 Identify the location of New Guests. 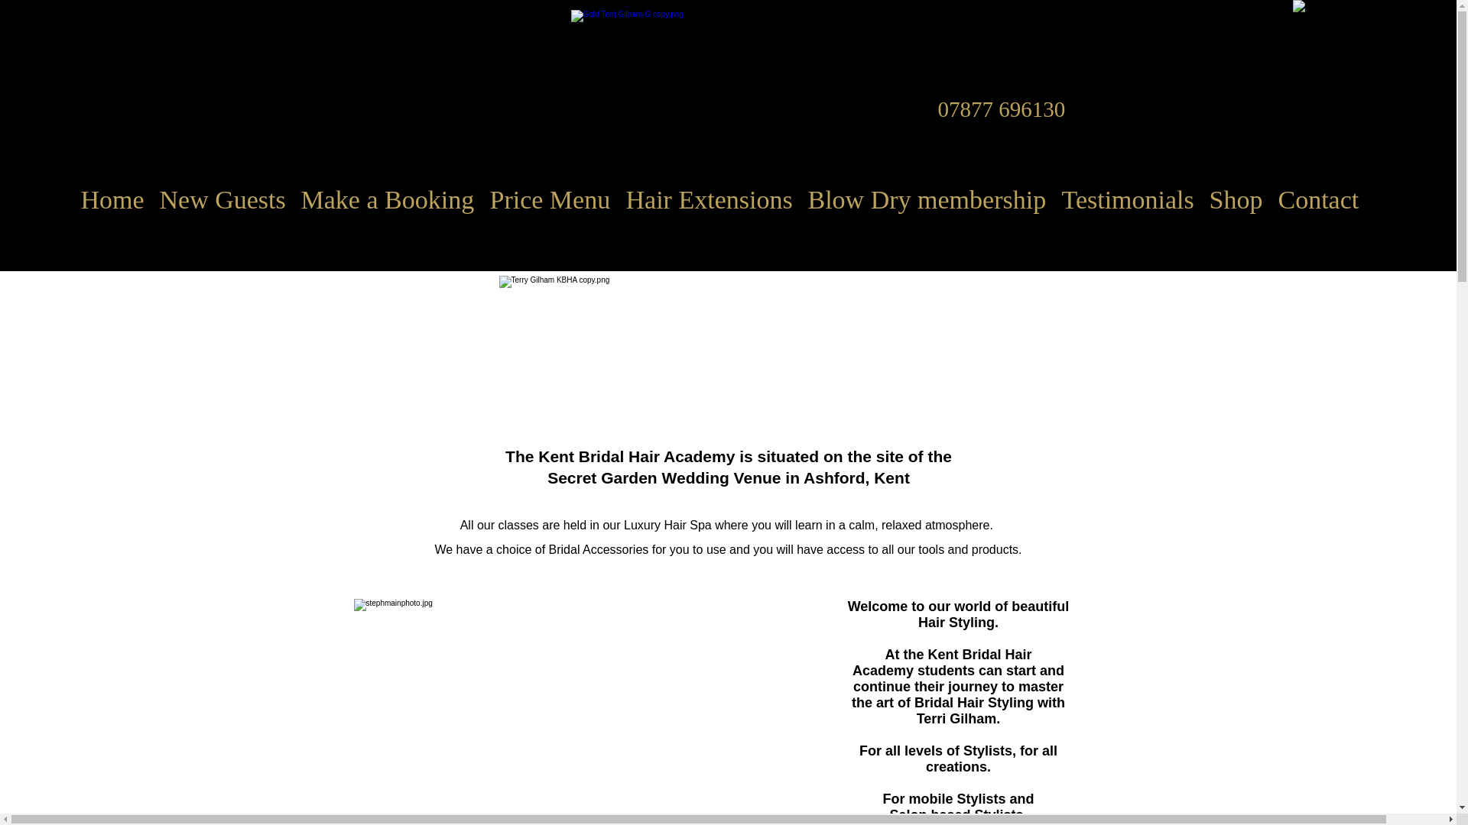
(150, 200).